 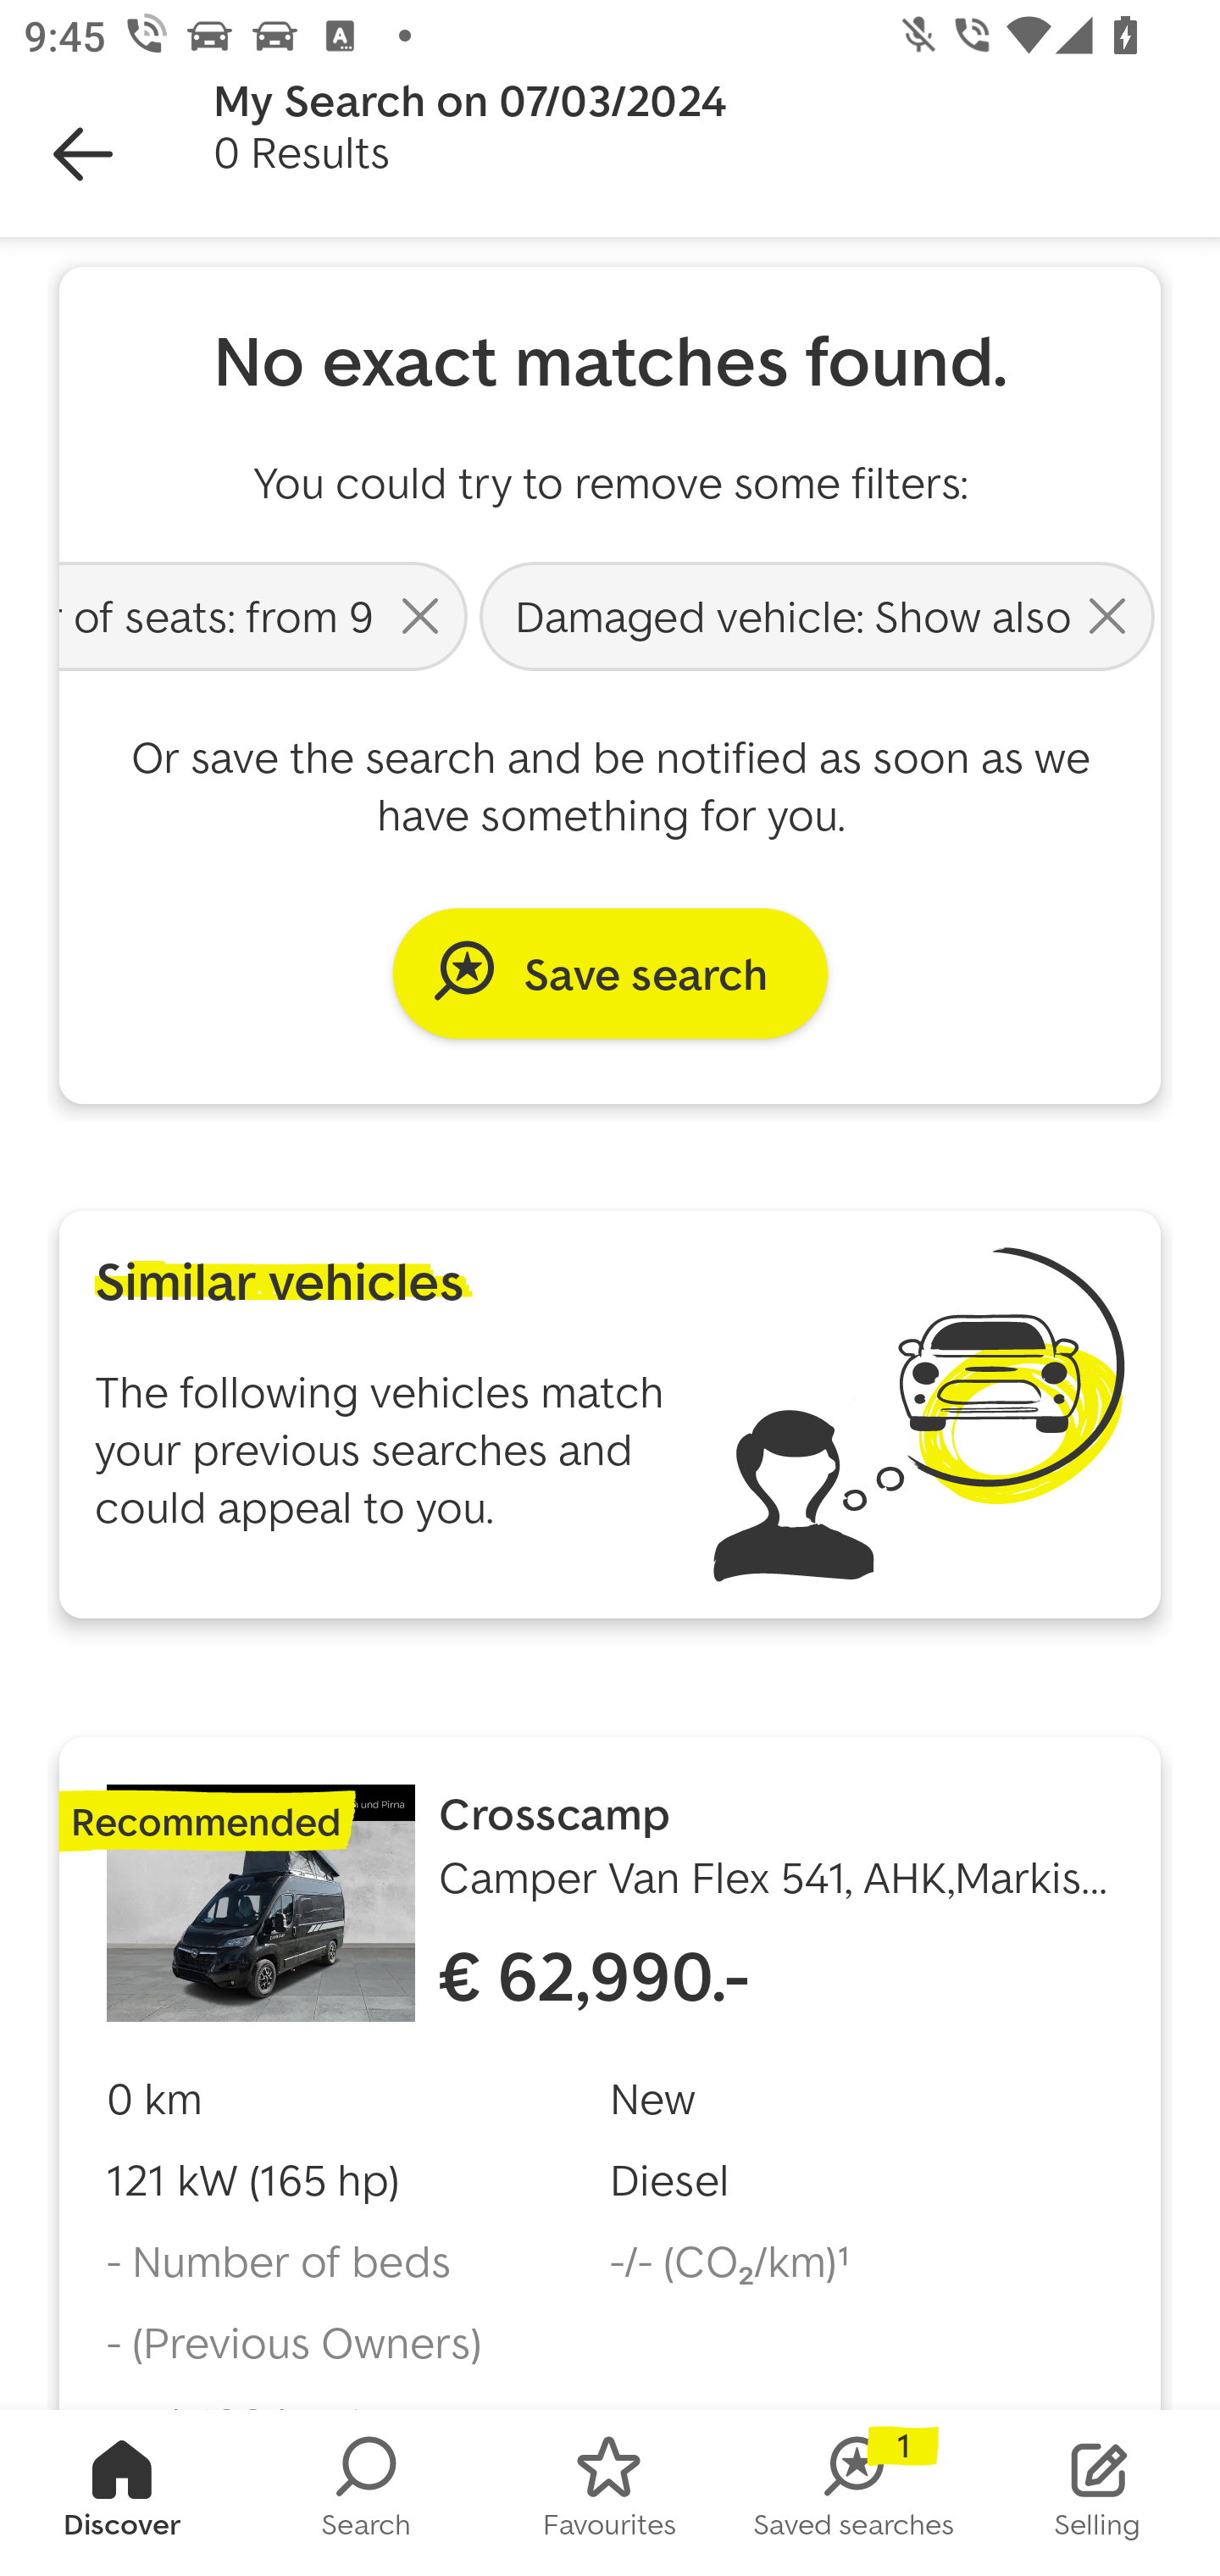 What do you see at coordinates (610, 973) in the screenshot?
I see `Save search` at bounding box center [610, 973].